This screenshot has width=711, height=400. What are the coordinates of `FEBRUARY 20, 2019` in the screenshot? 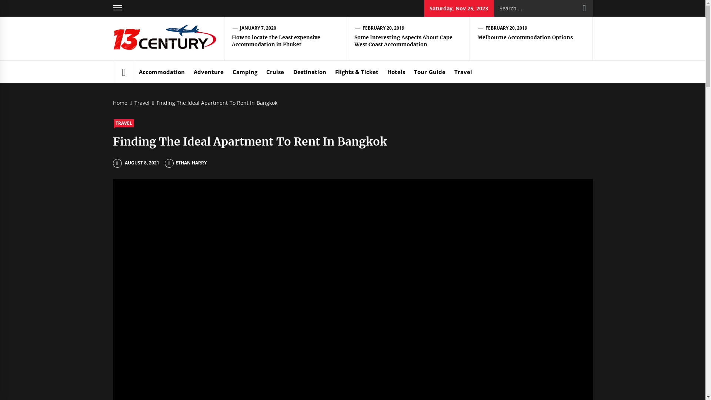 It's located at (507, 28).